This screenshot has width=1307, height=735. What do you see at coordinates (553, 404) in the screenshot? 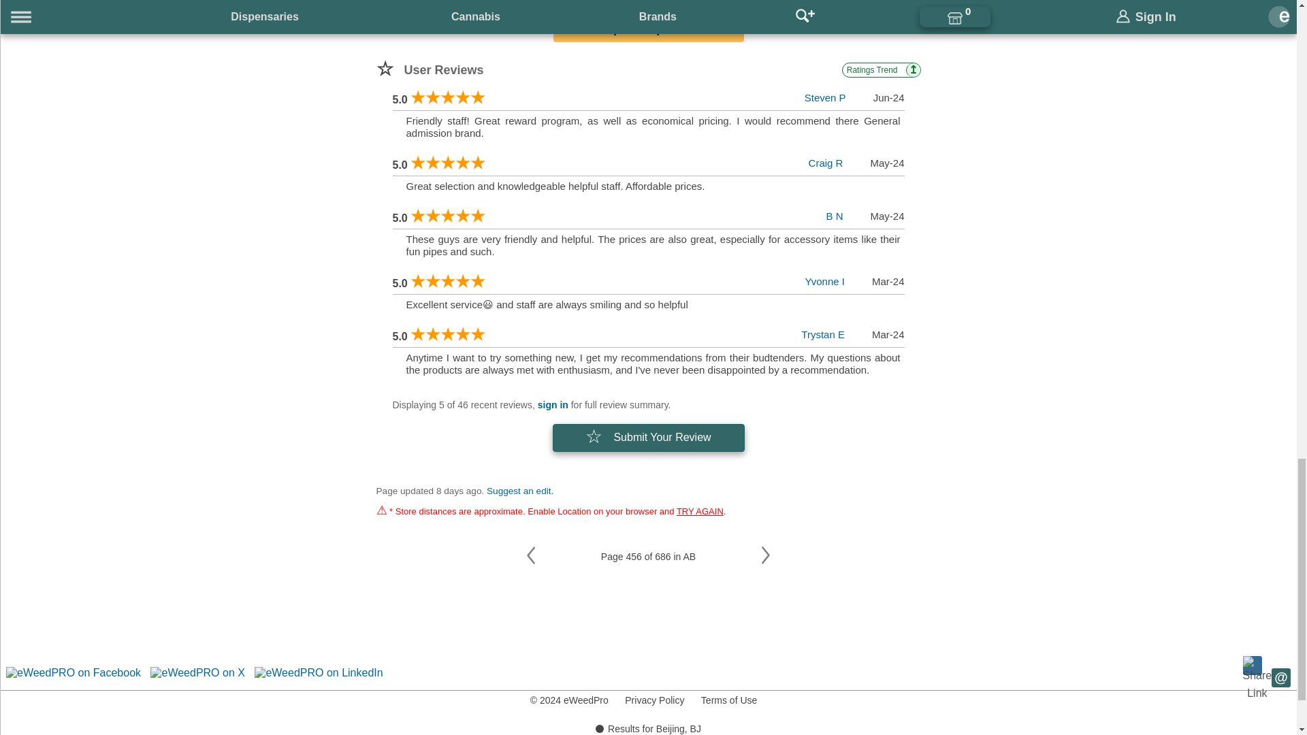
I see `sign in` at bounding box center [553, 404].